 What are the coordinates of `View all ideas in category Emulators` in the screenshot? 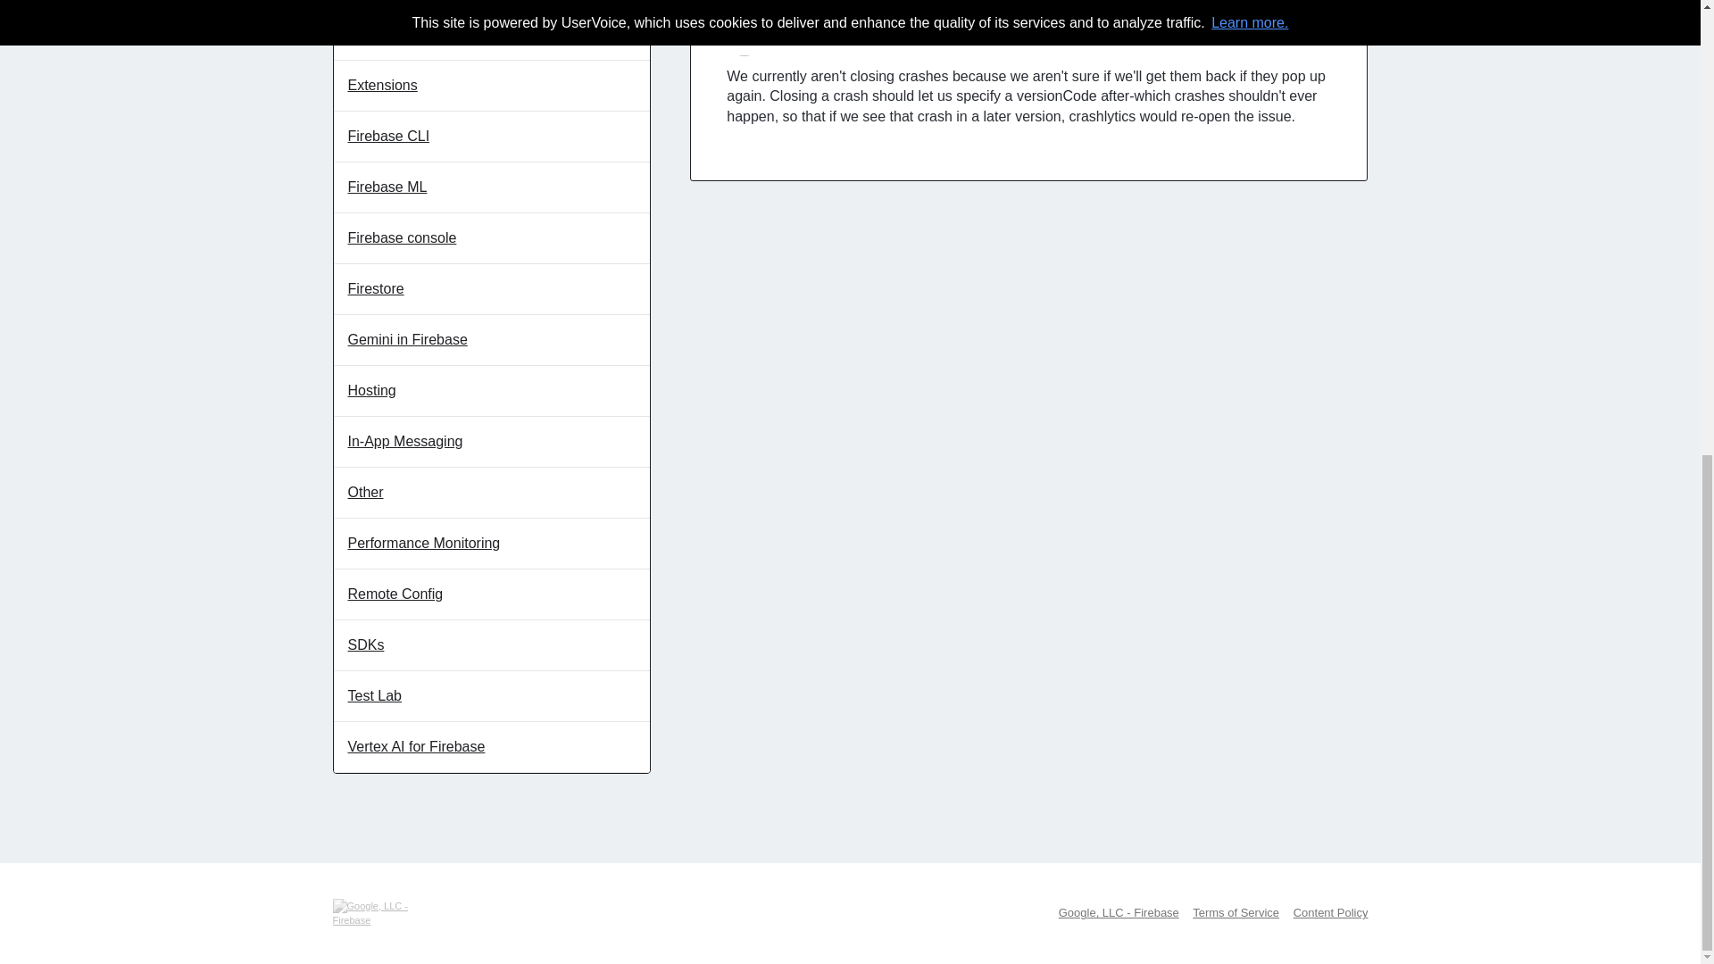 It's located at (493, 35).